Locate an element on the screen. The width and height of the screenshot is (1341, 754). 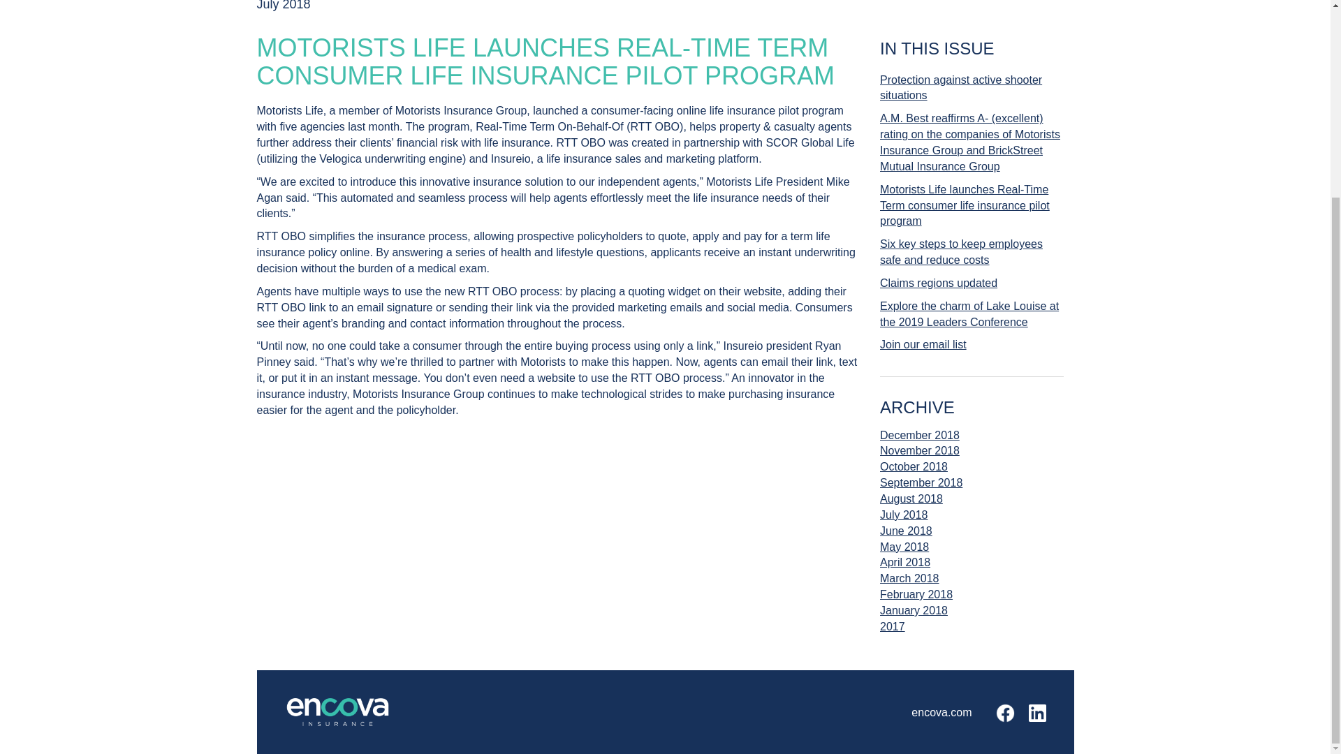
January 2018 is located at coordinates (914, 610).